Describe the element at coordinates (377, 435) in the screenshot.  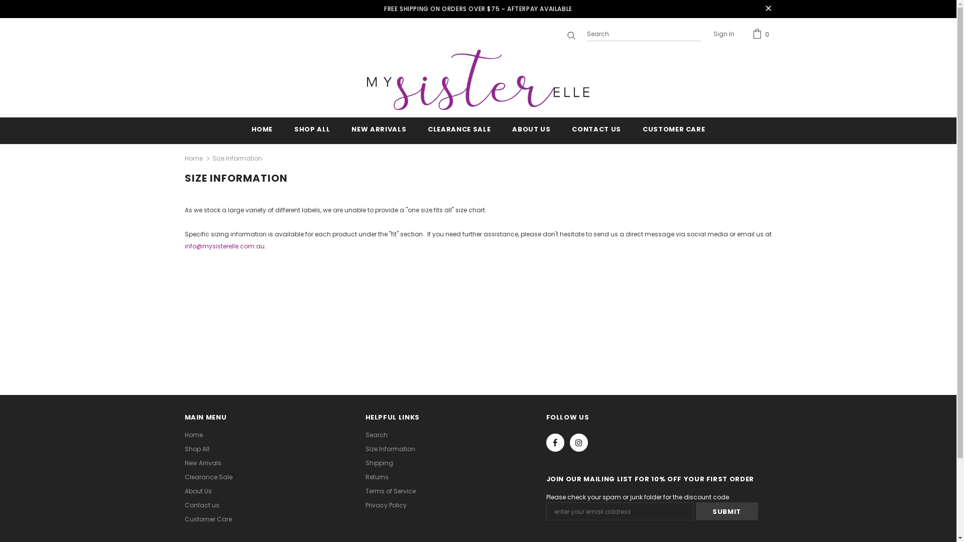
I see `Search` at that location.